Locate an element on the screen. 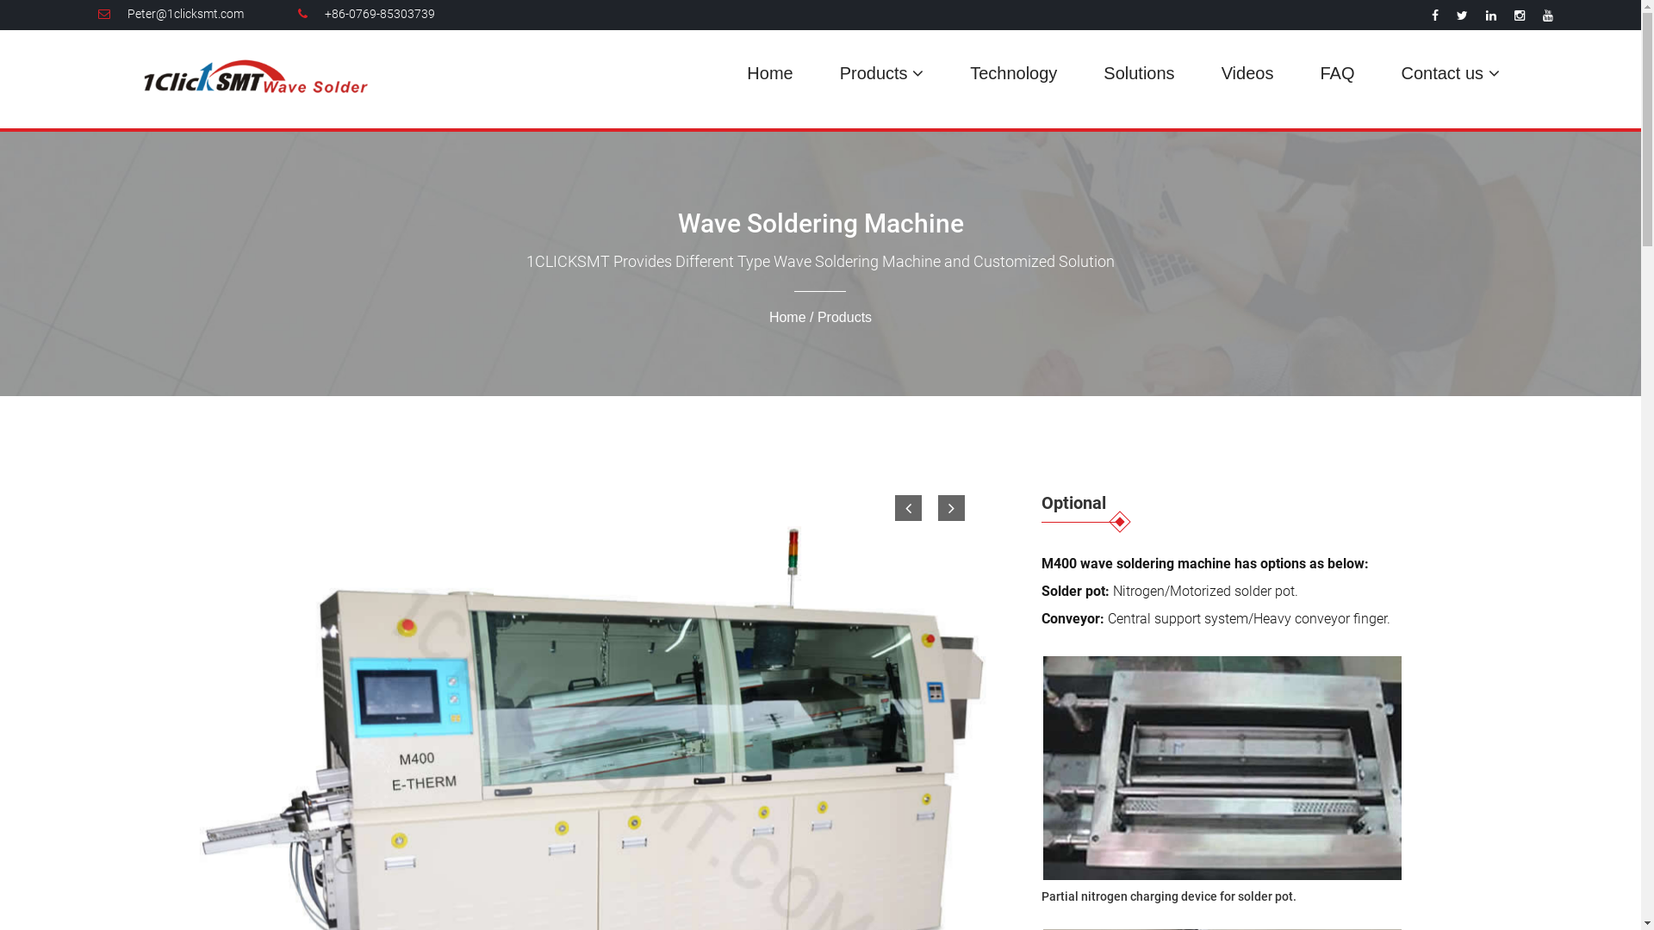  Videos is located at coordinates (1247, 73).